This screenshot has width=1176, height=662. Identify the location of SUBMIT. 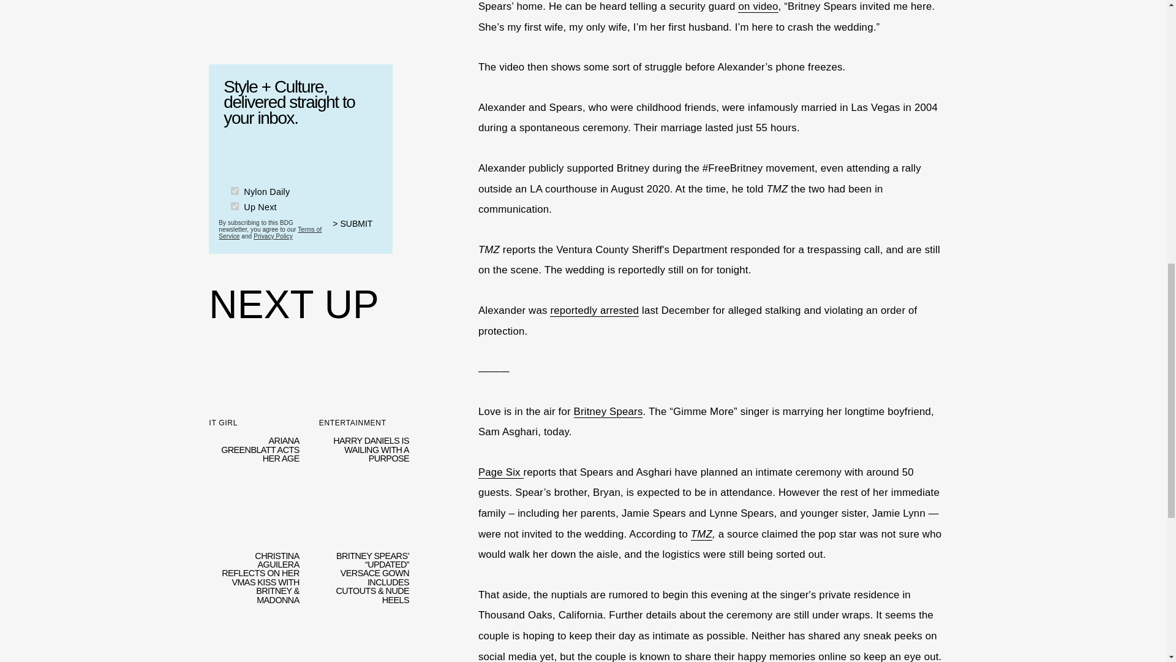
(358, 232).